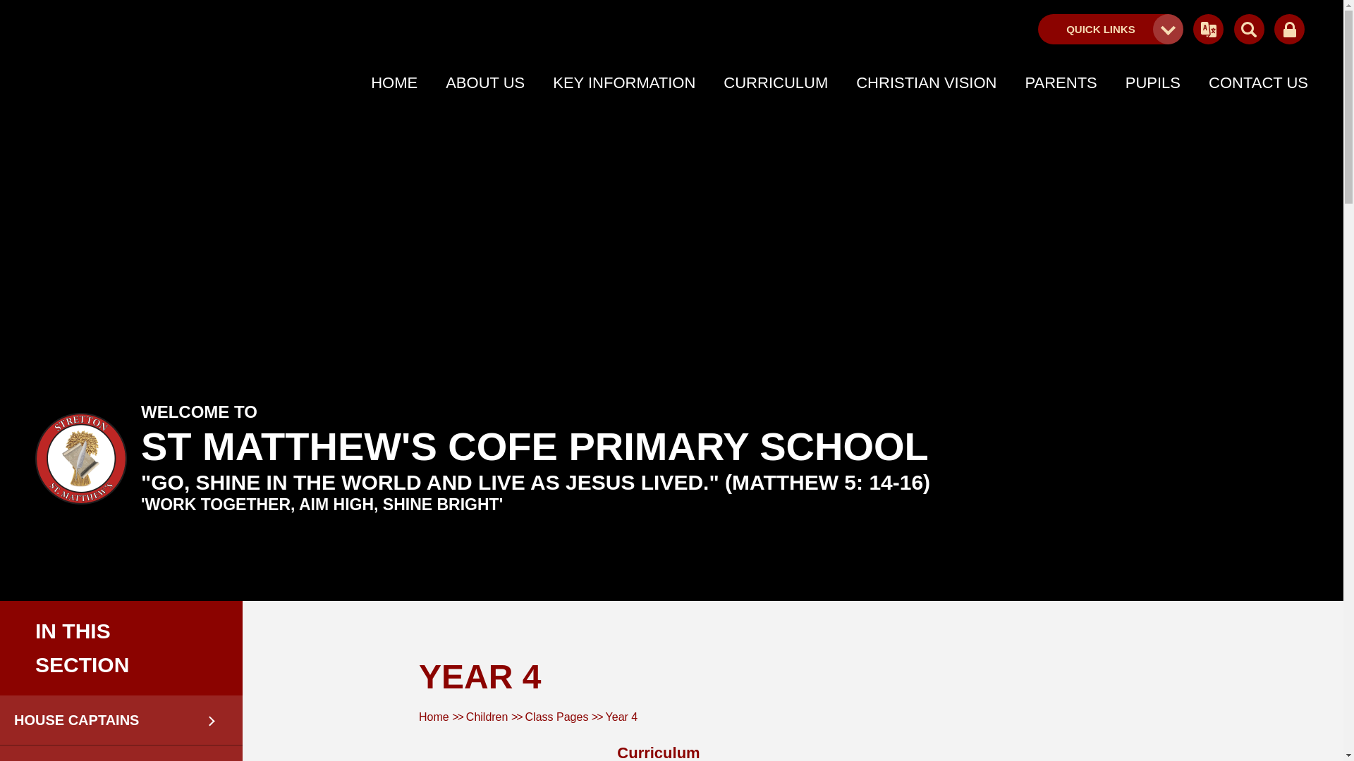  Describe the element at coordinates (485, 83) in the screenshot. I see `ABOUT US` at that location.